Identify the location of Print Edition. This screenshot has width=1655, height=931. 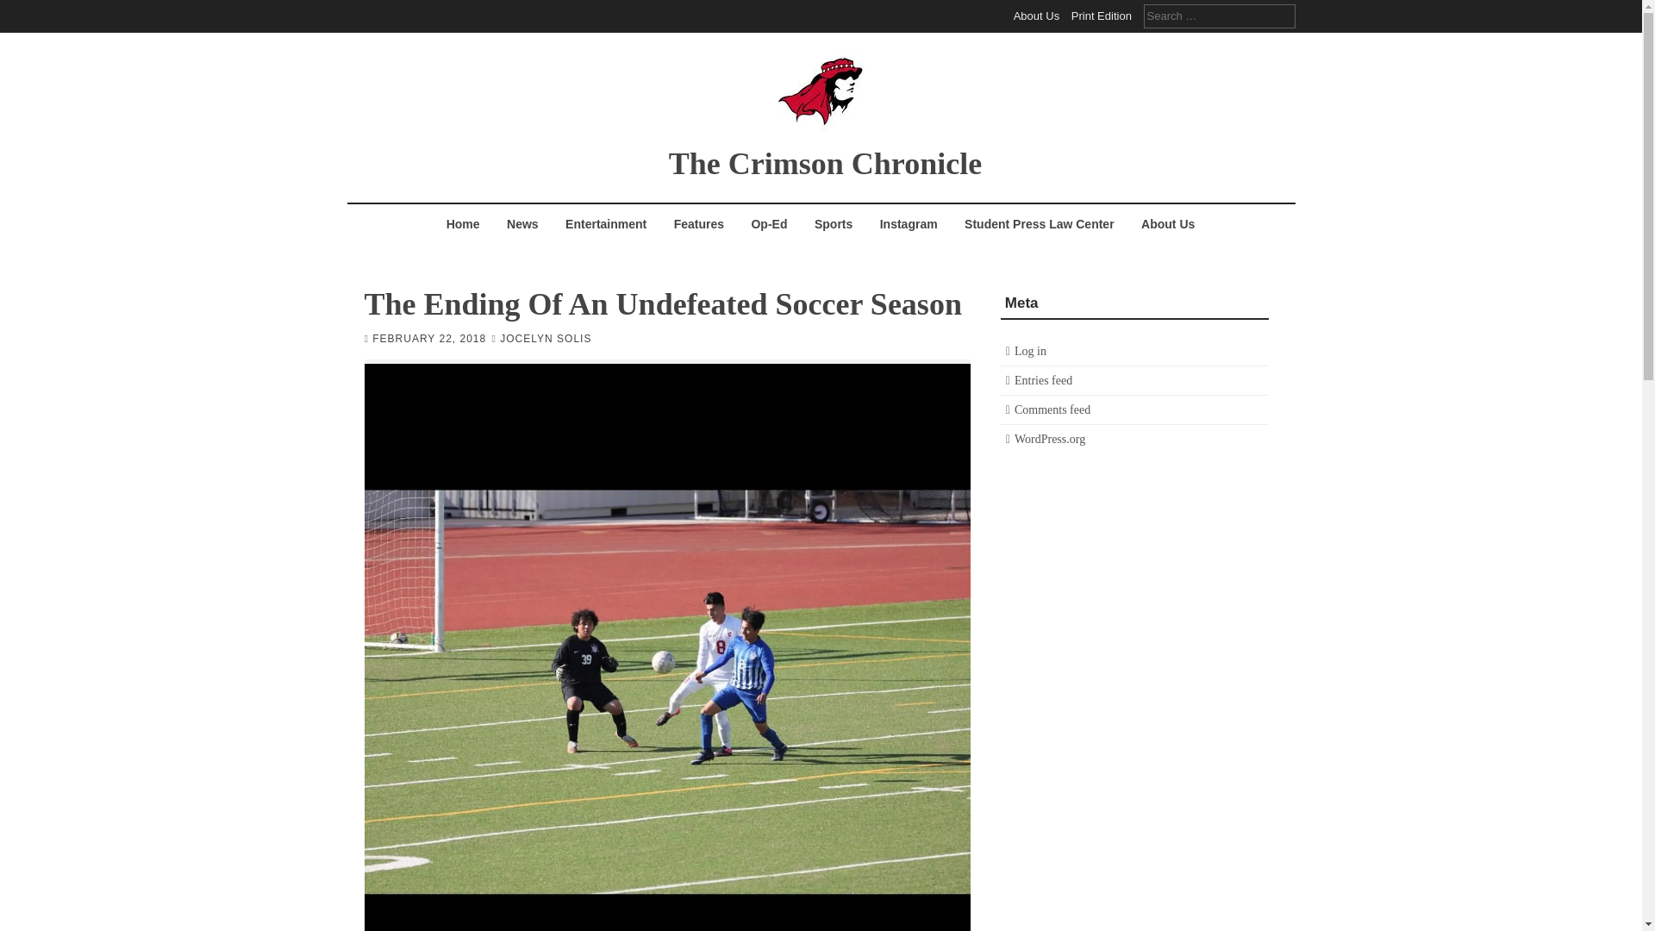
(1102, 16).